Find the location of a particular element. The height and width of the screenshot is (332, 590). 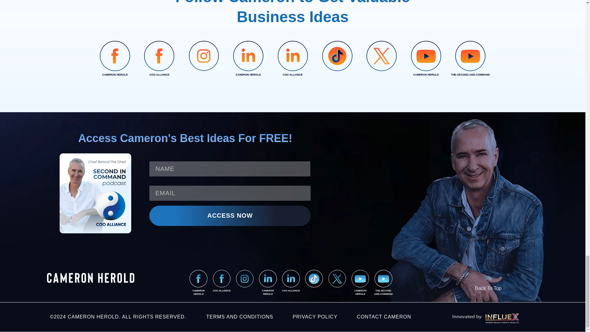

ACCESS NOW is located at coordinates (230, 216).